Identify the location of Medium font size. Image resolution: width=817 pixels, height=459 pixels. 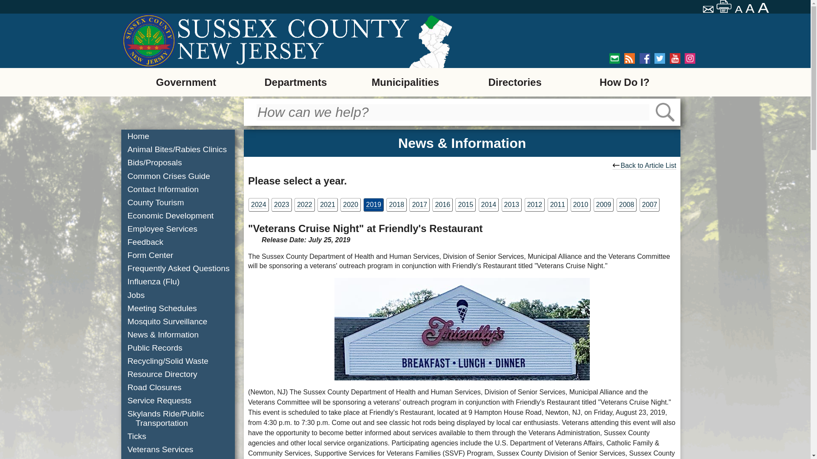
(751, 8).